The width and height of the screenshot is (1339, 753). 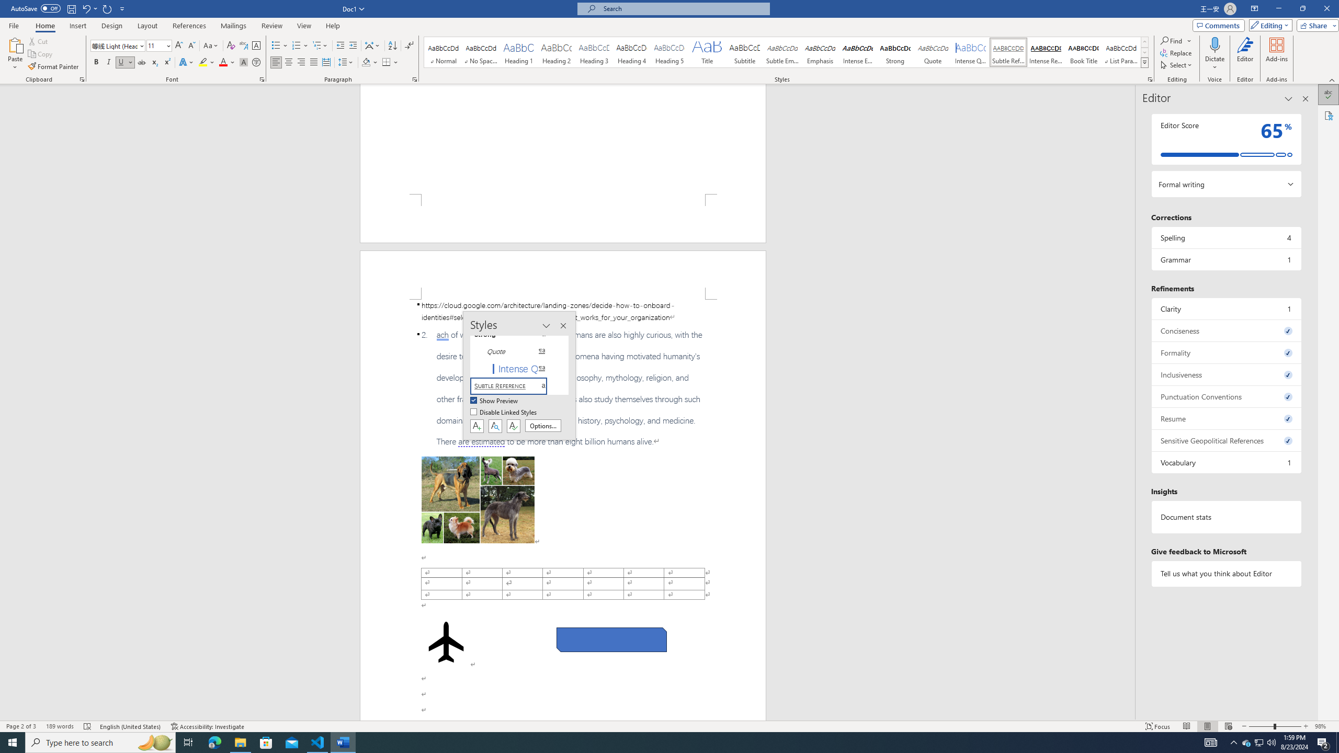 I want to click on Disable Linked Styles, so click(x=504, y=413).